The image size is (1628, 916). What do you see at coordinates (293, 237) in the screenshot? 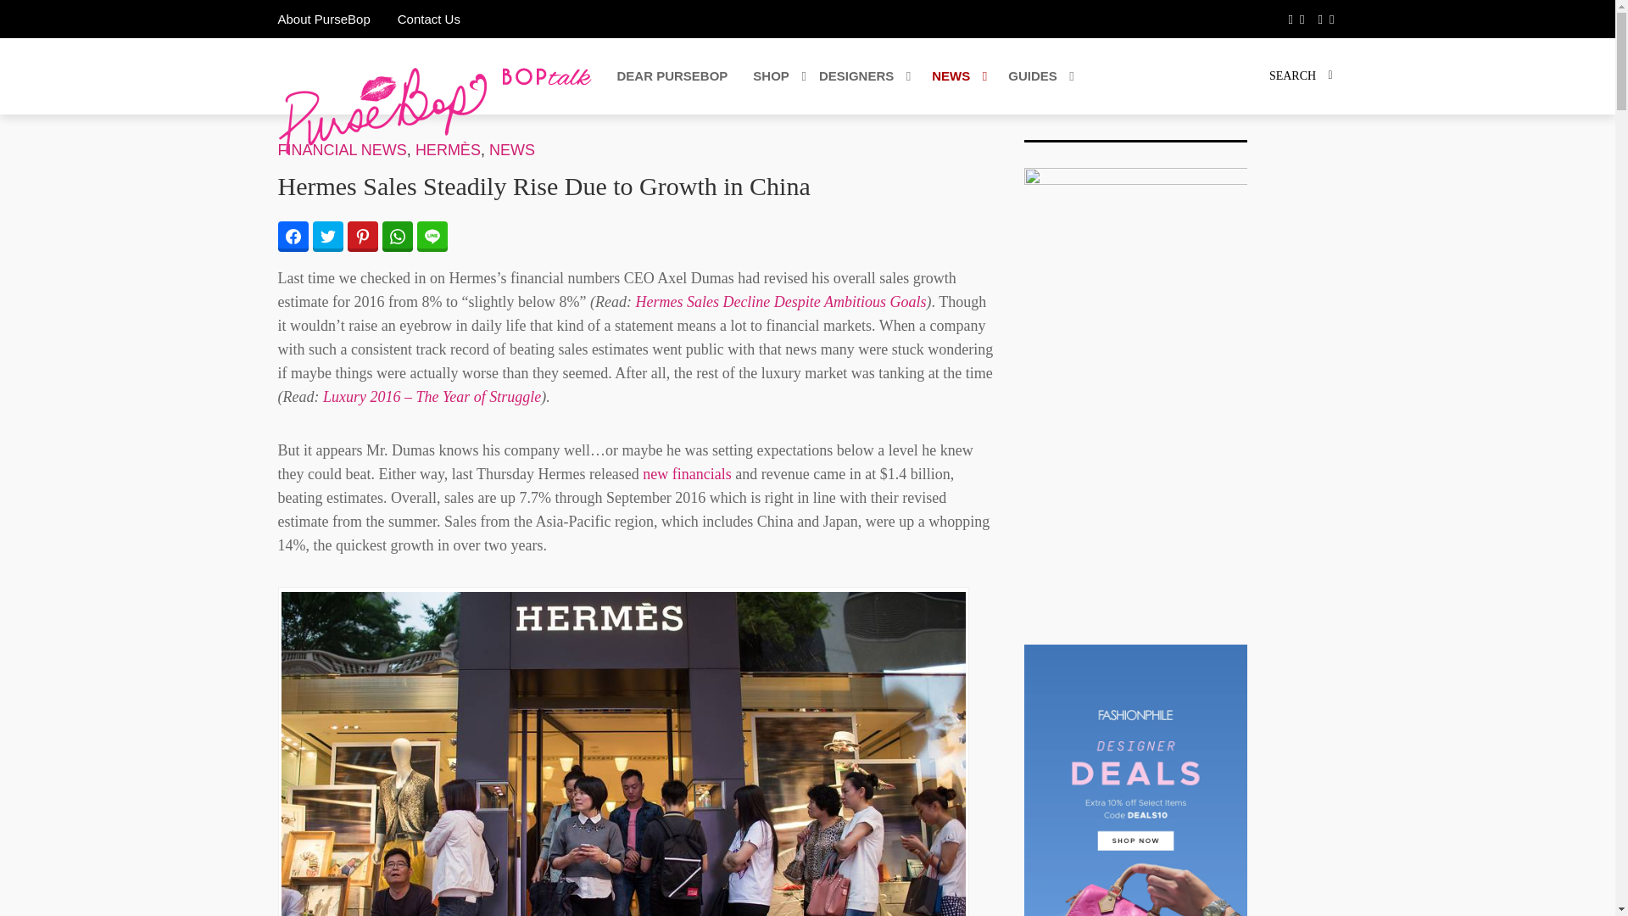
I see `DESIGNERS` at bounding box center [293, 237].